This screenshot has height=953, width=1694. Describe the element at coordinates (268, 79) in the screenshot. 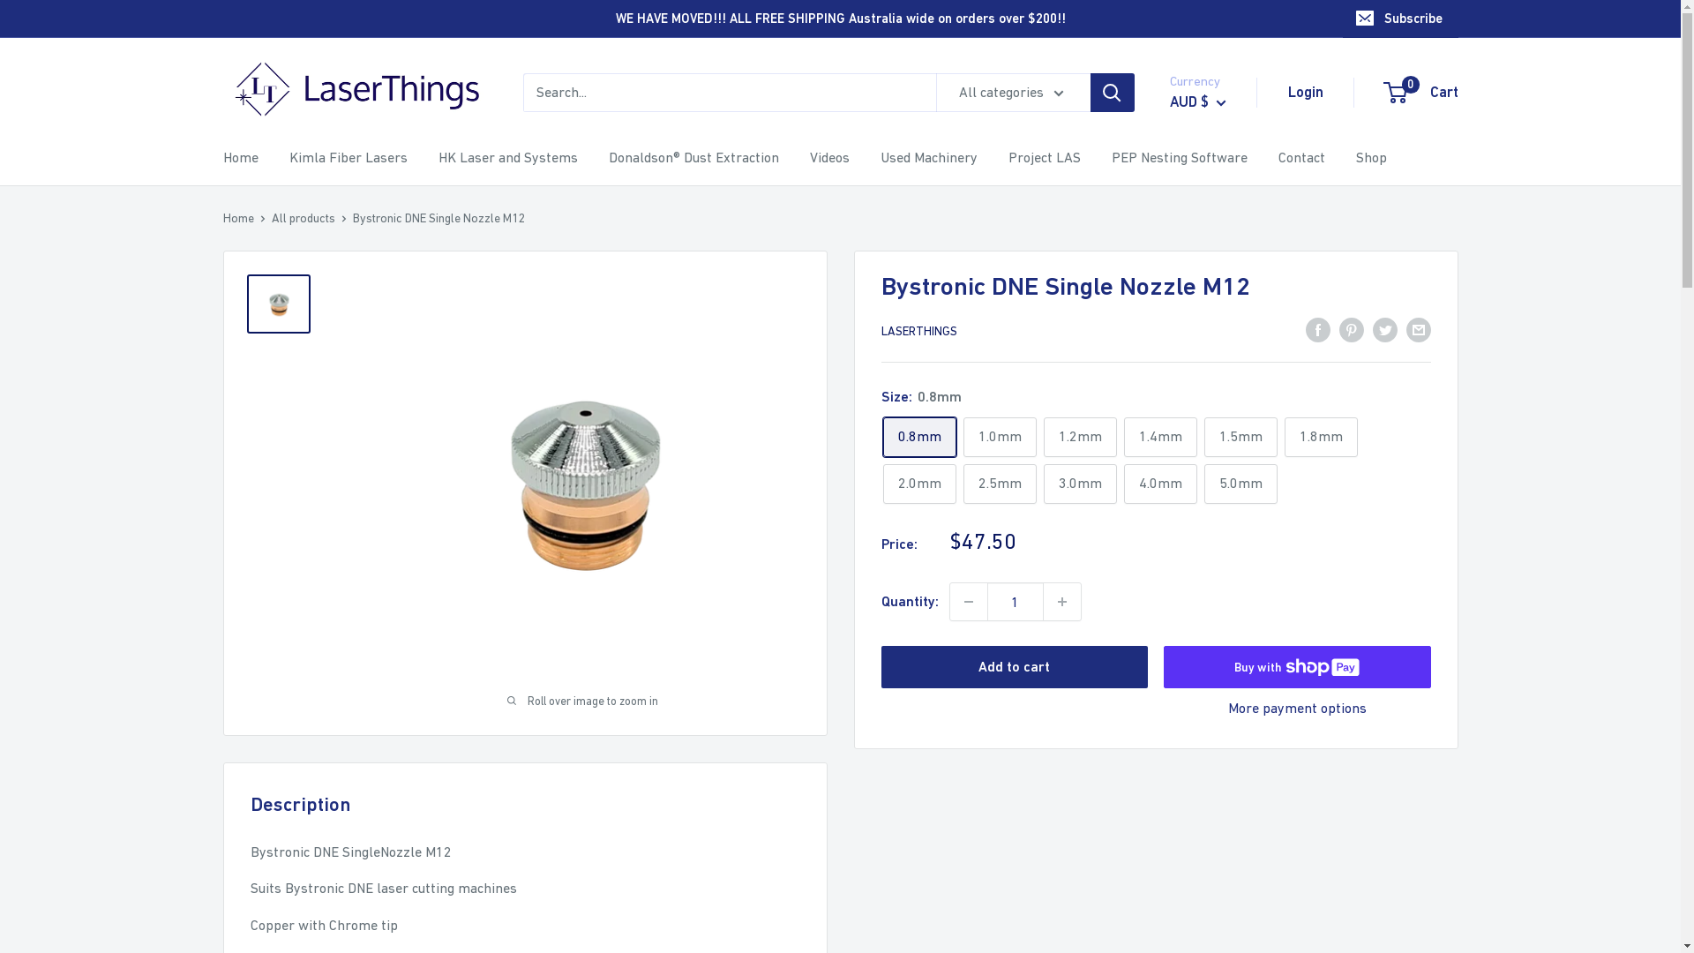

I see `BDT` at that location.